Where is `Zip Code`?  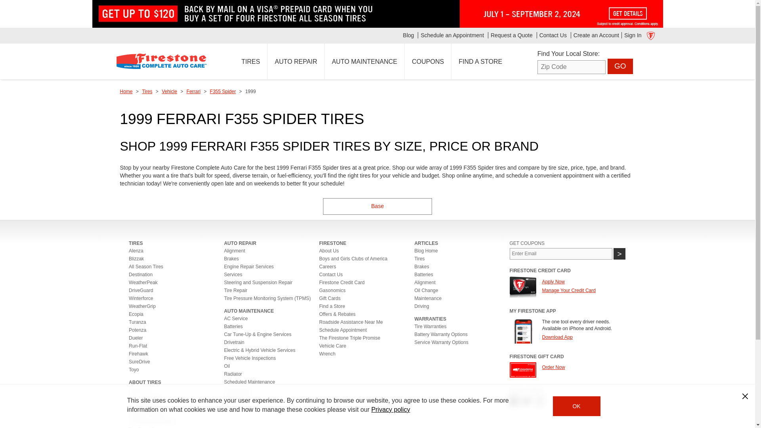 Zip Code is located at coordinates (572, 67).